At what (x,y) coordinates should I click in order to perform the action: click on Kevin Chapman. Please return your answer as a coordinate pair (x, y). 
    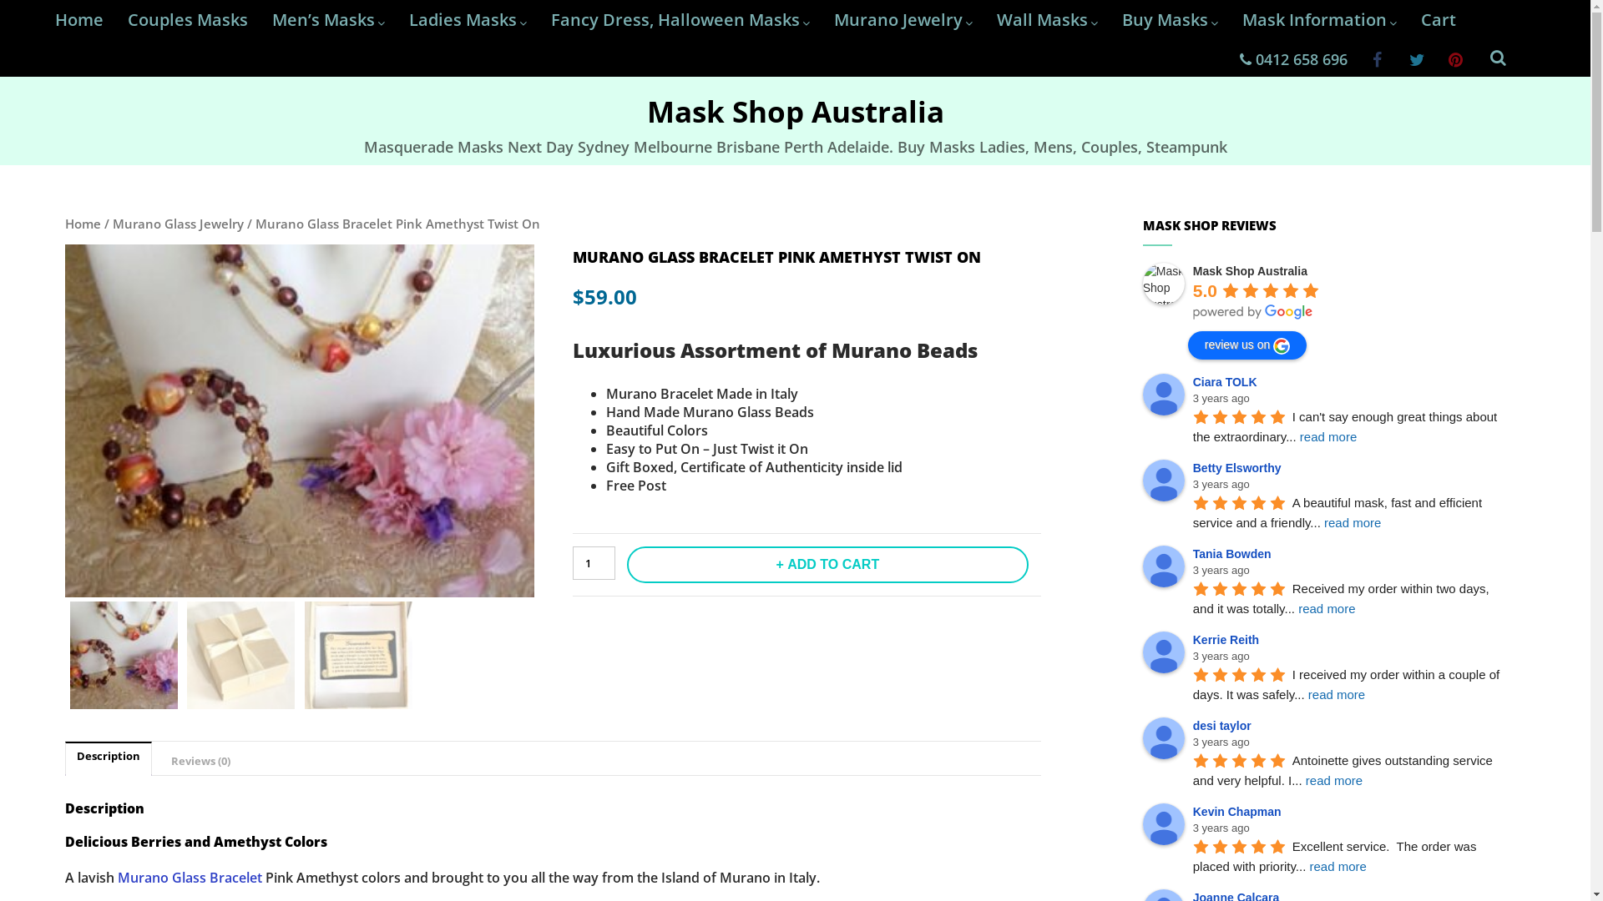
    Looking at the image, I should click on (1240, 812).